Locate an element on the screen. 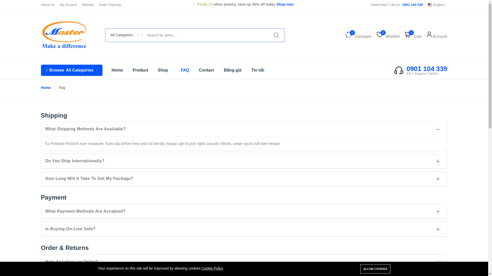 Image resolution: width=492 pixels, height=276 pixels. About Us is located at coordinates (68, 5).